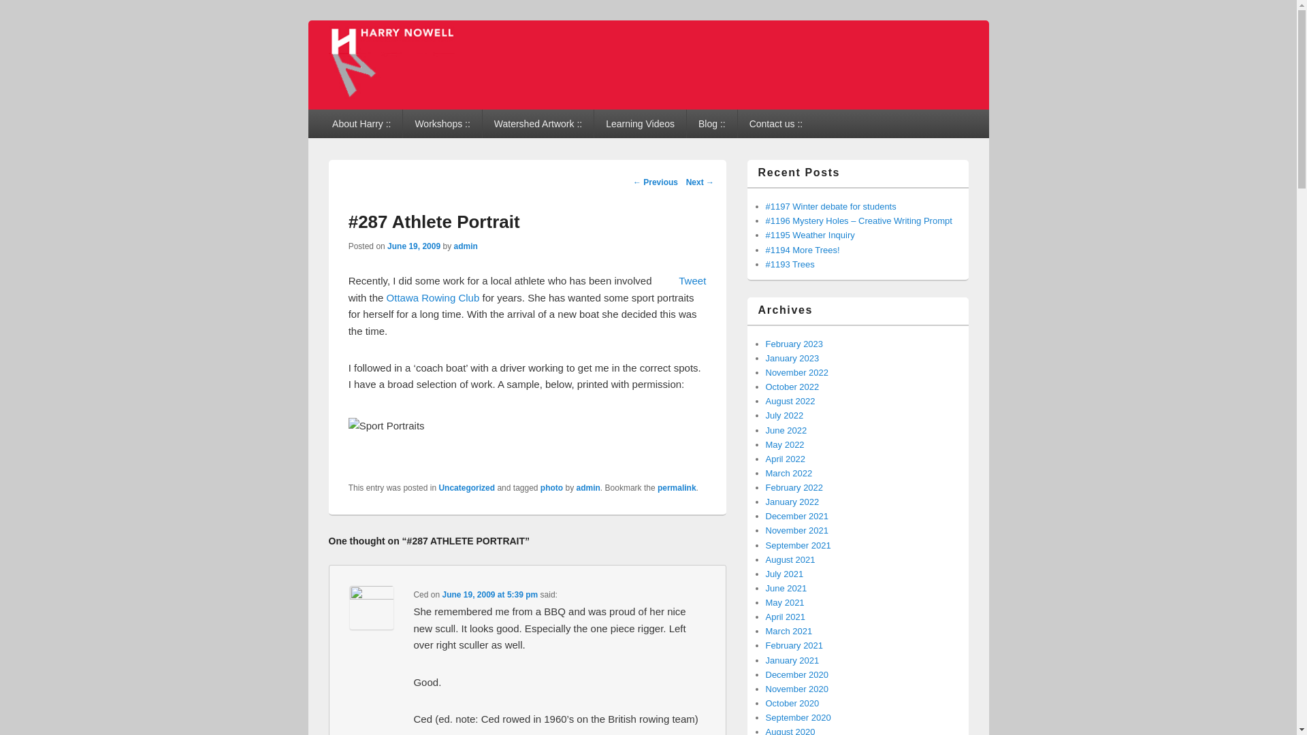 The width and height of the screenshot is (1307, 735). Describe the element at coordinates (588, 487) in the screenshot. I see `admin` at that location.